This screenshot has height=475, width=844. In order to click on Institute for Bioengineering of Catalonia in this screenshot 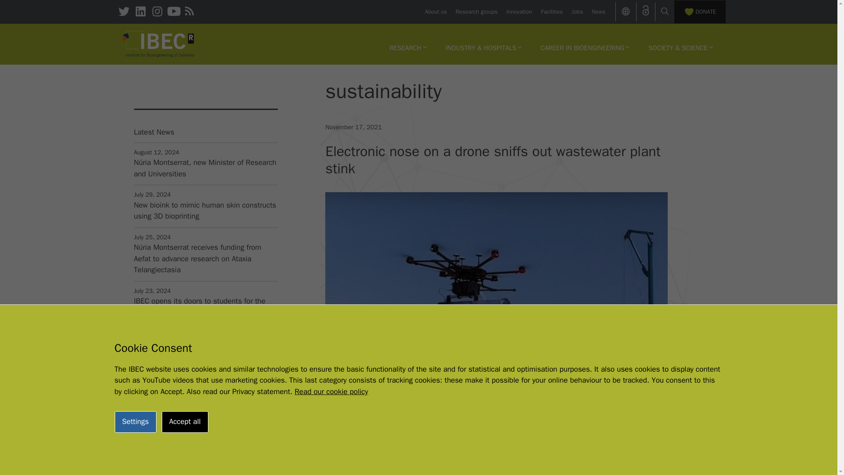, I will do `click(158, 43)`.